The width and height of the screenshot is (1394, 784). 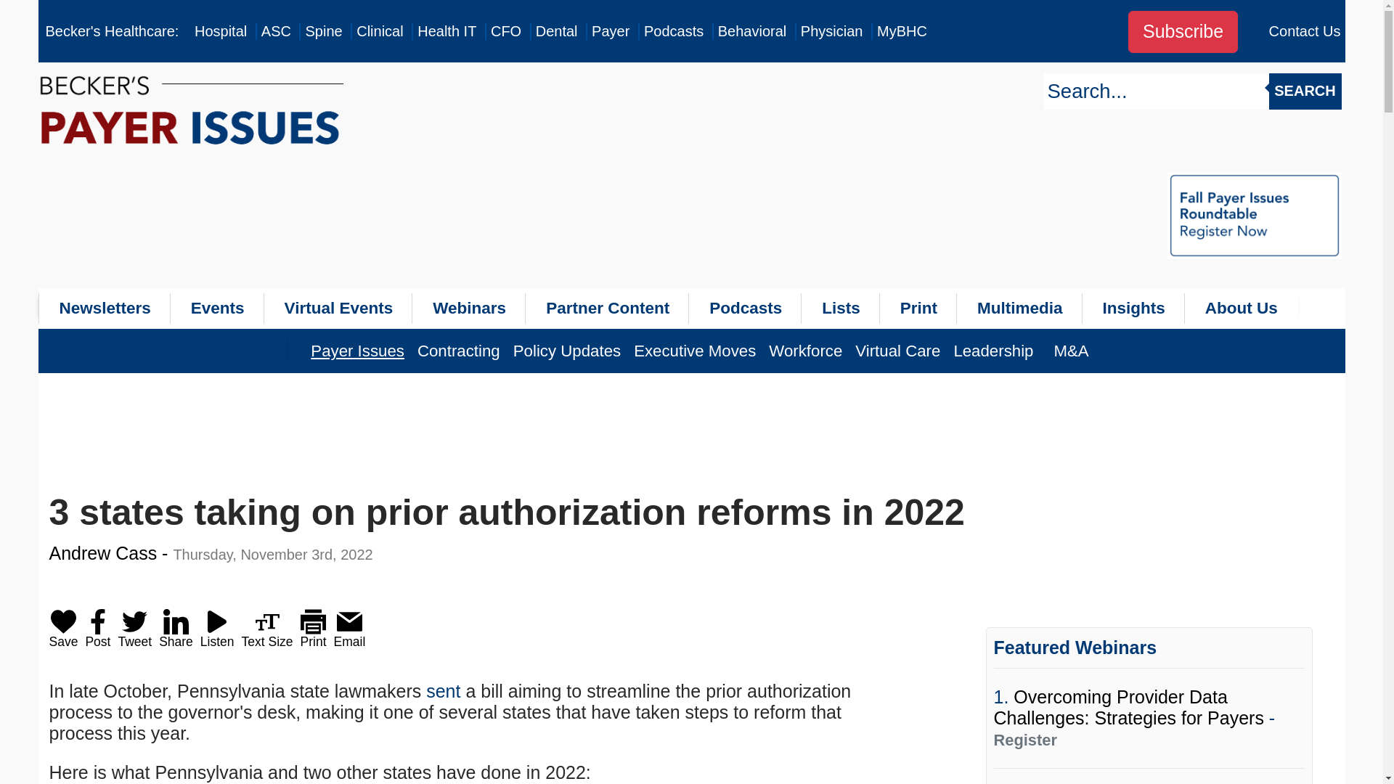 What do you see at coordinates (556, 31) in the screenshot?
I see `Becker's Dental Review` at bounding box center [556, 31].